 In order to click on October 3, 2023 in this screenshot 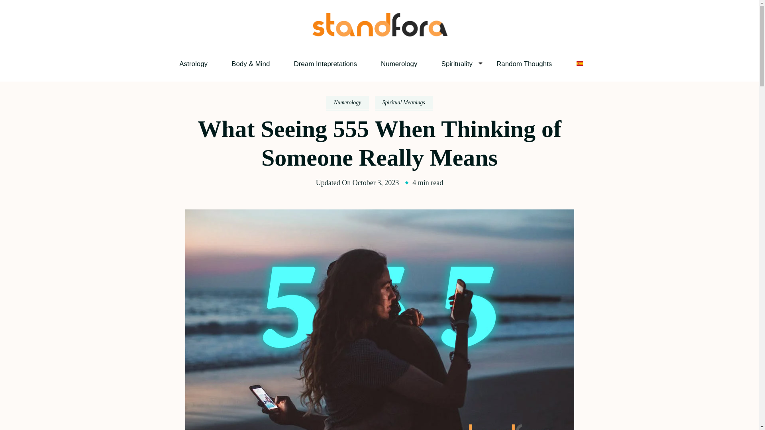, I will do `click(375, 182)`.